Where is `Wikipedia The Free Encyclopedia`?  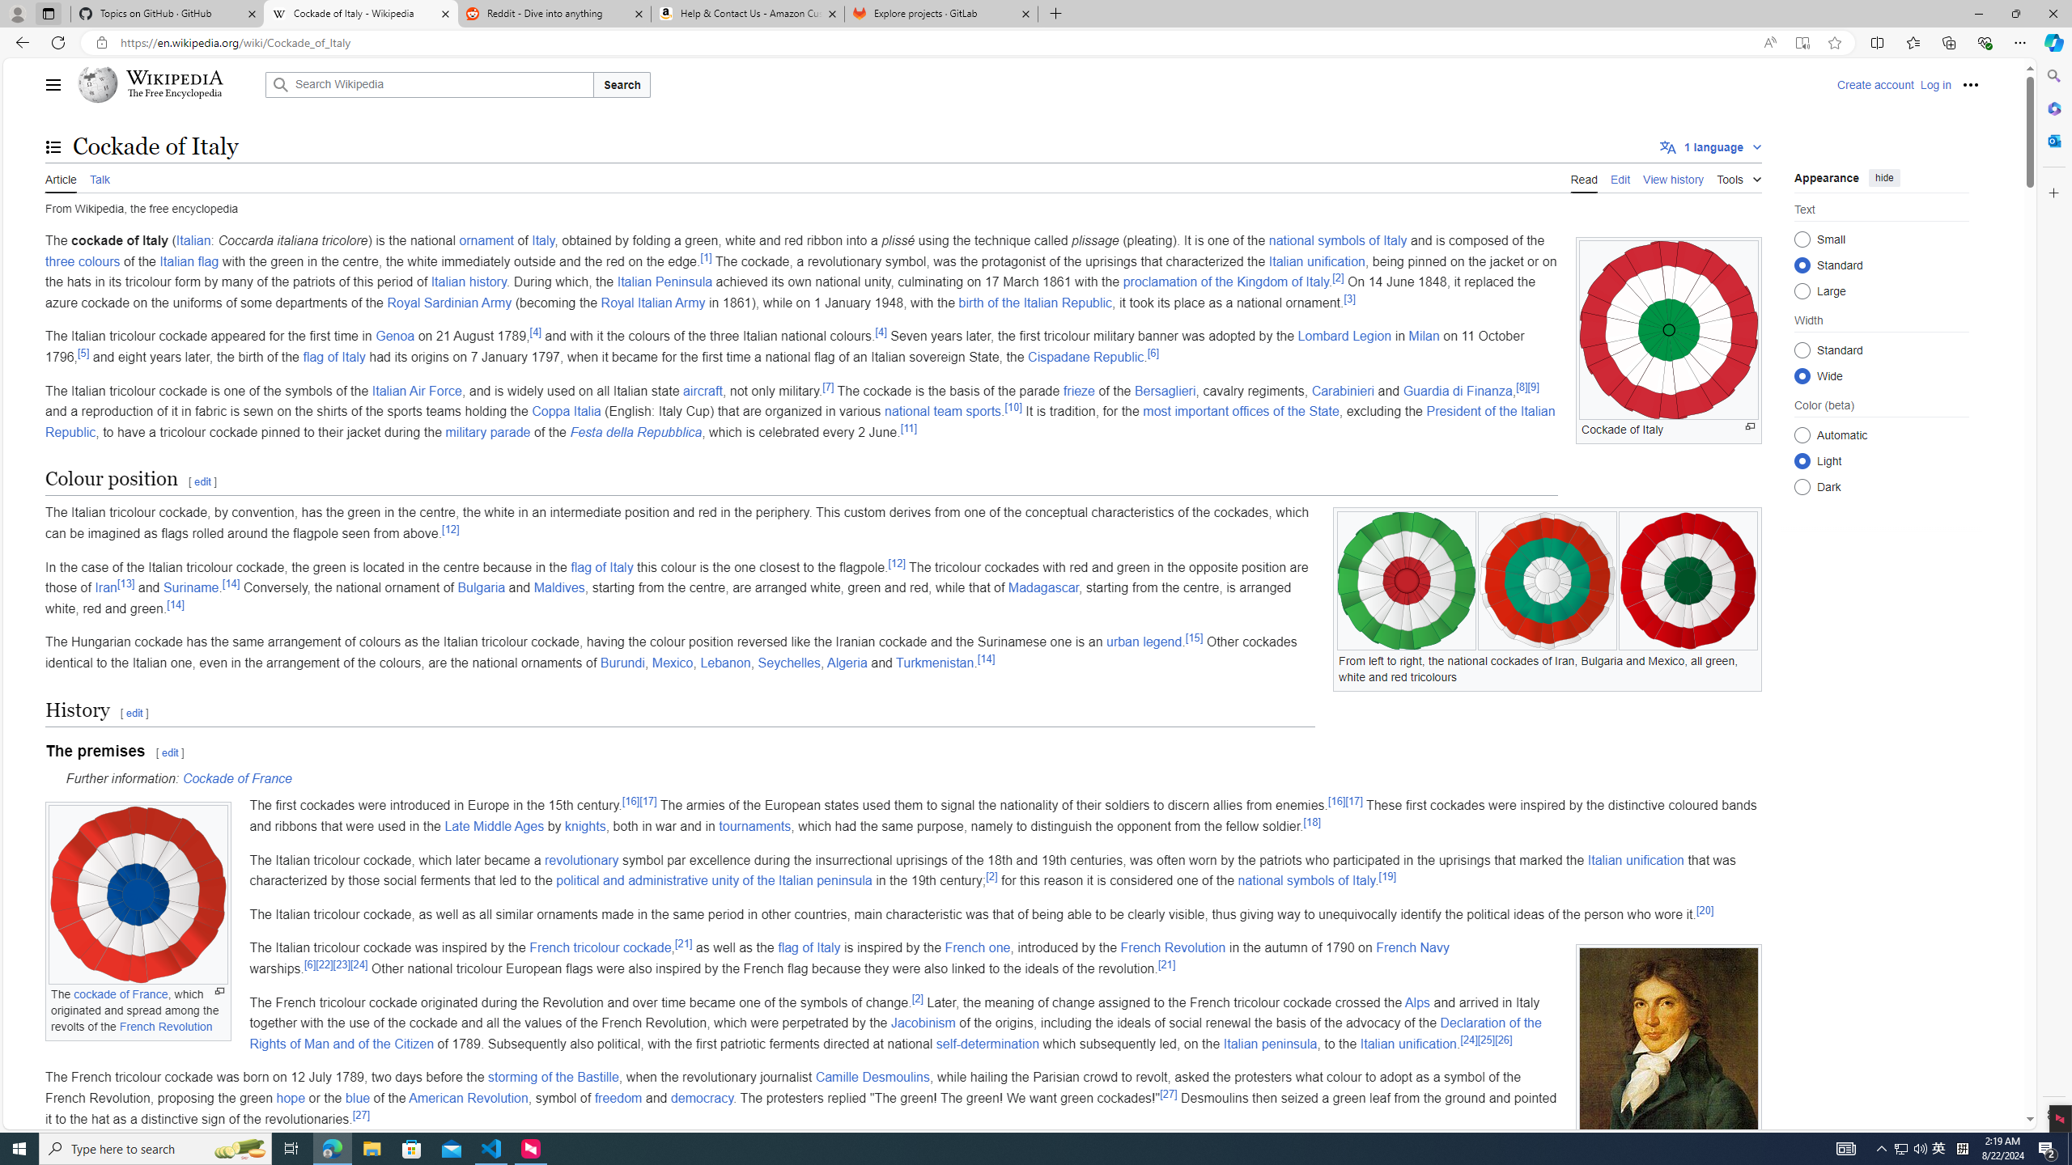
Wikipedia The Free Encyclopedia is located at coordinates (168, 84).